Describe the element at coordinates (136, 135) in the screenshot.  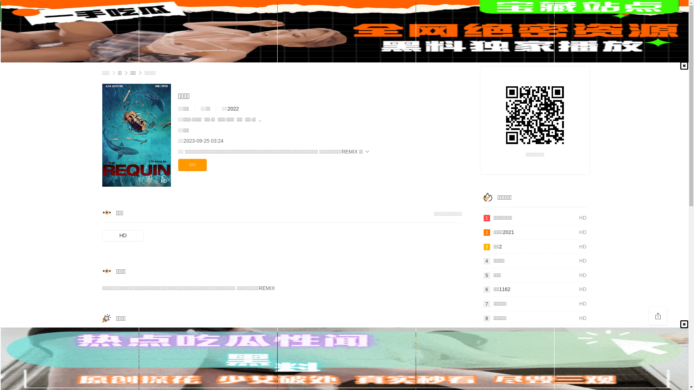
I see `HD` at that location.